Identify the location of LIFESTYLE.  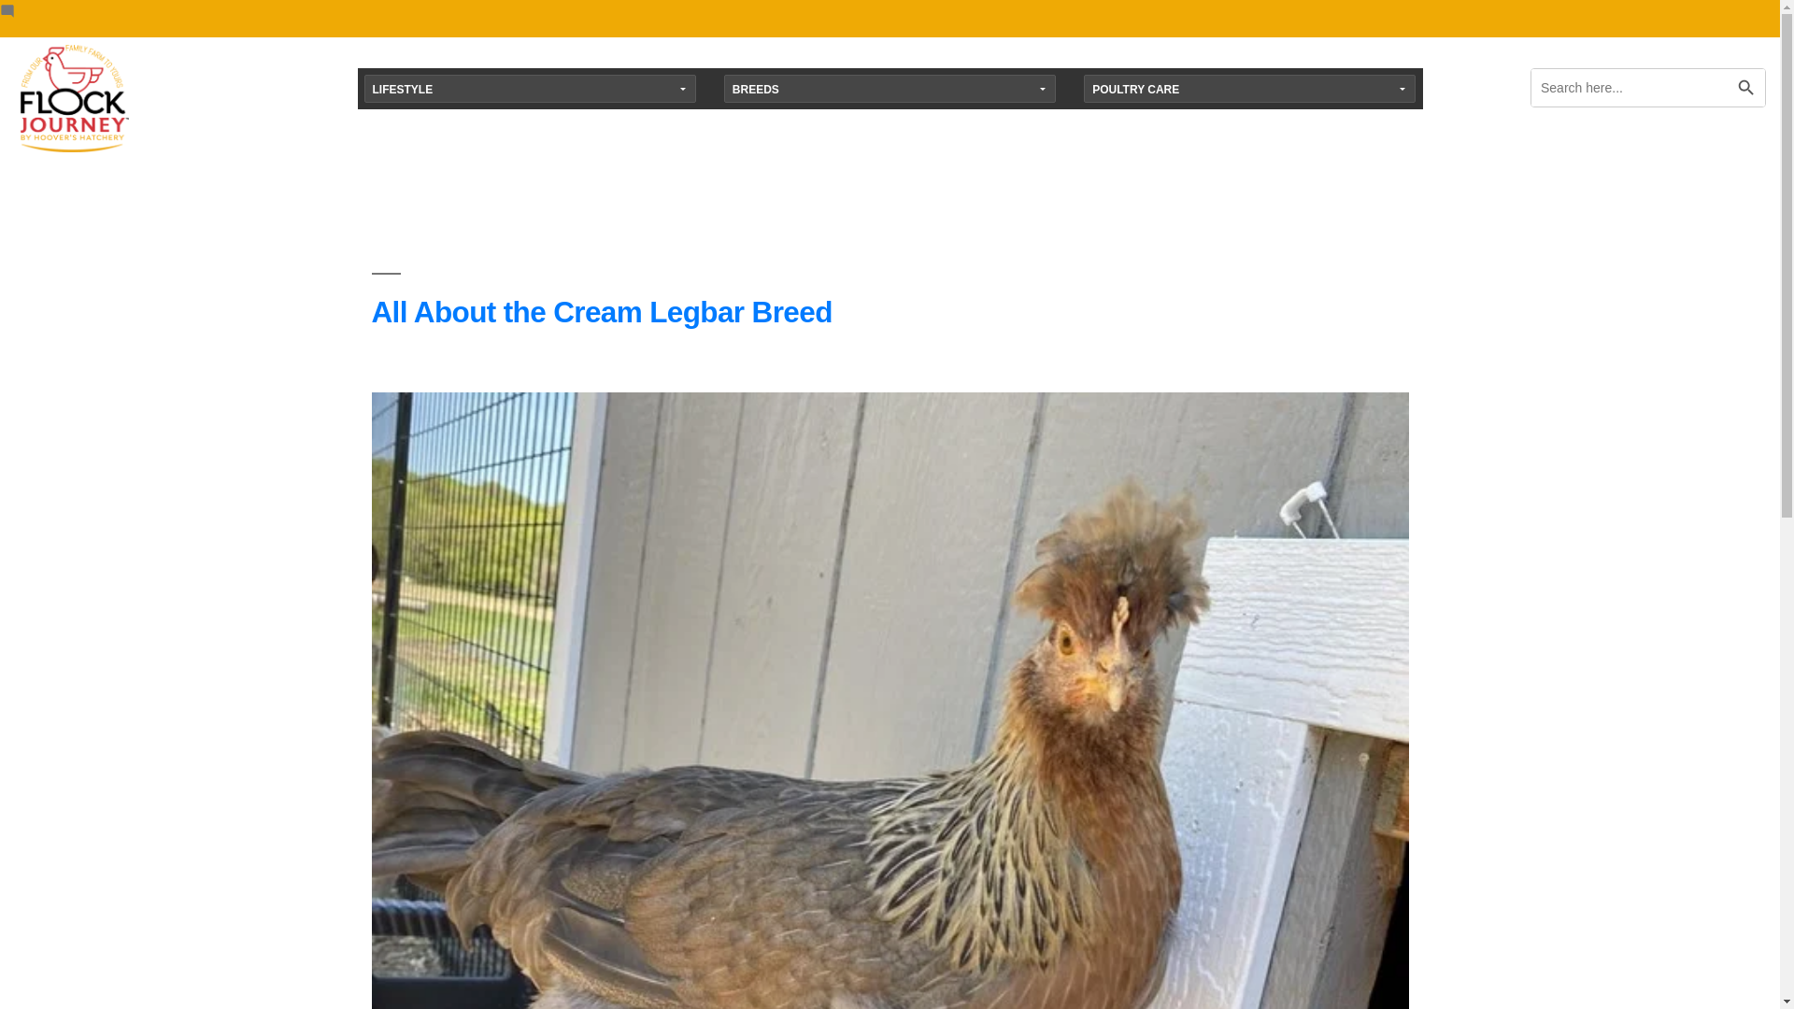
(529, 88).